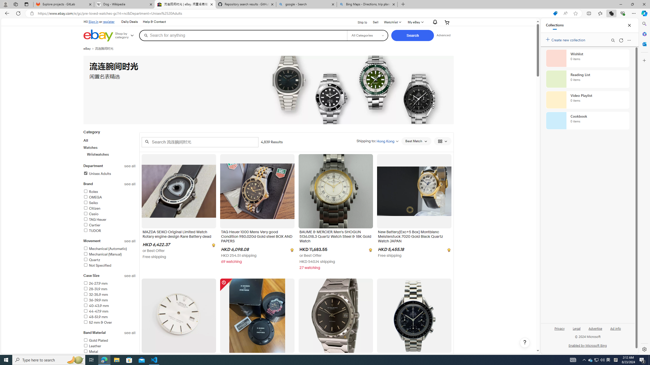  Describe the element at coordinates (109, 146) in the screenshot. I see `CategoryAllWatchesWristwatches` at that location.